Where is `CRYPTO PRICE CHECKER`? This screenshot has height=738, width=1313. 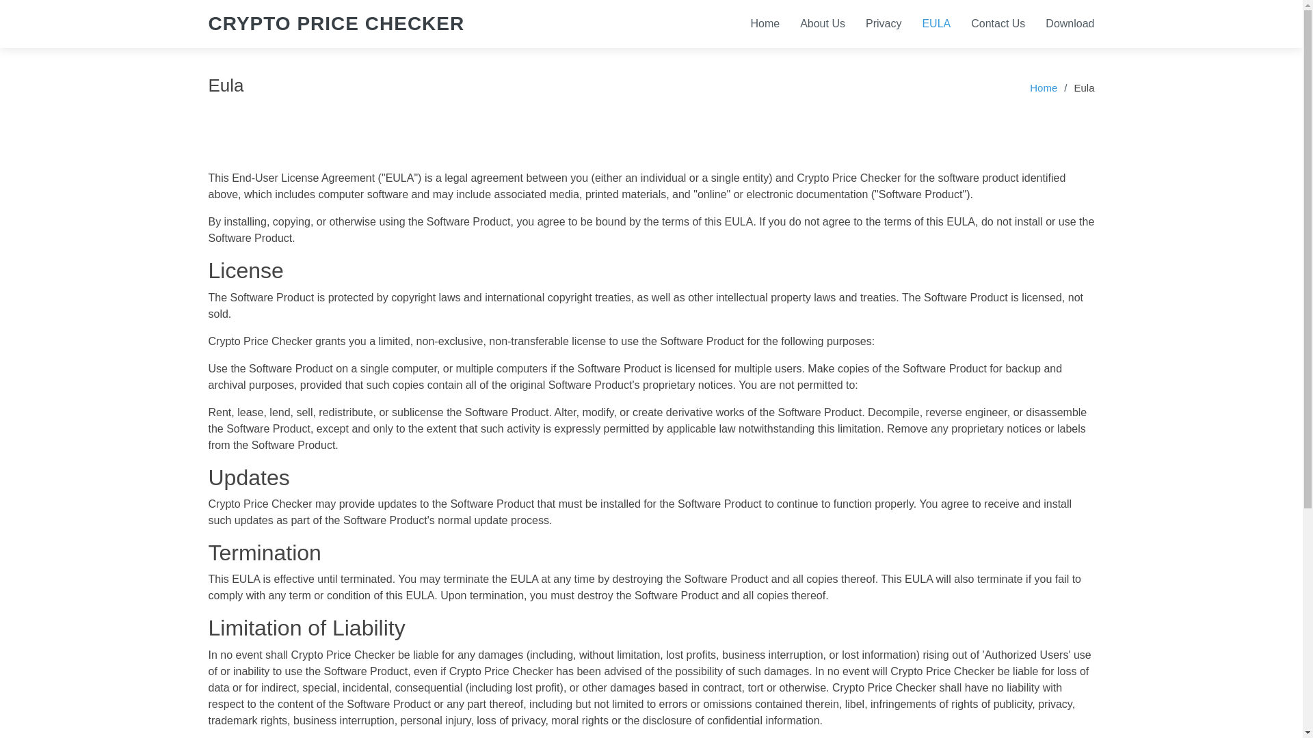
CRYPTO PRICE CHECKER is located at coordinates (336, 23).